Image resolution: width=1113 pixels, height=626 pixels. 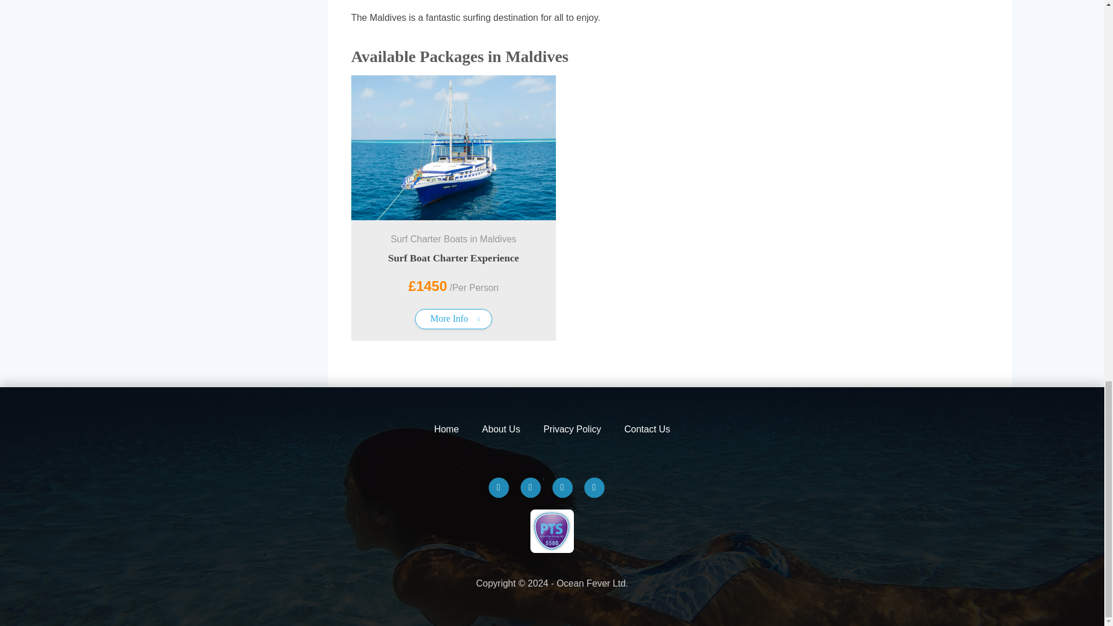 What do you see at coordinates (572, 429) in the screenshot?
I see `Privacy Policy` at bounding box center [572, 429].